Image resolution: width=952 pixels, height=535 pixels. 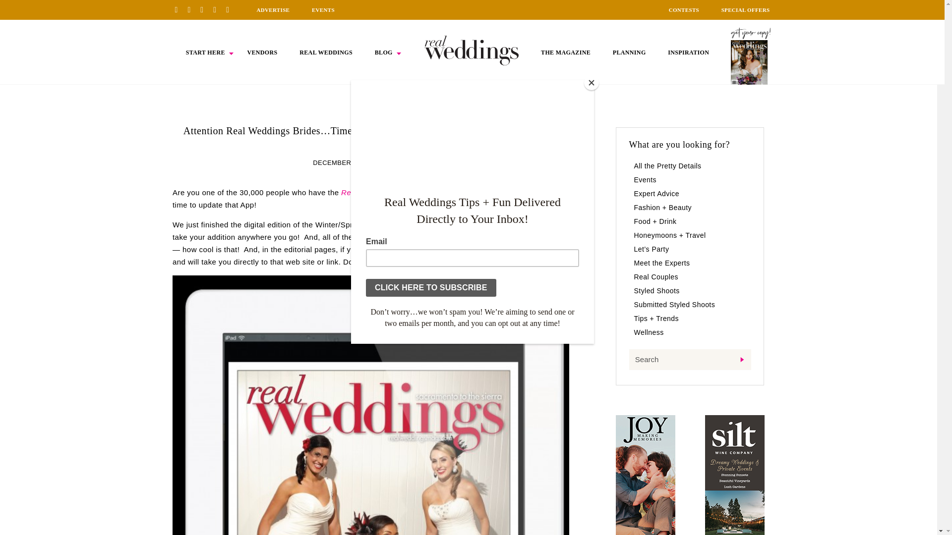 I want to click on HOME, so click(x=472, y=50).